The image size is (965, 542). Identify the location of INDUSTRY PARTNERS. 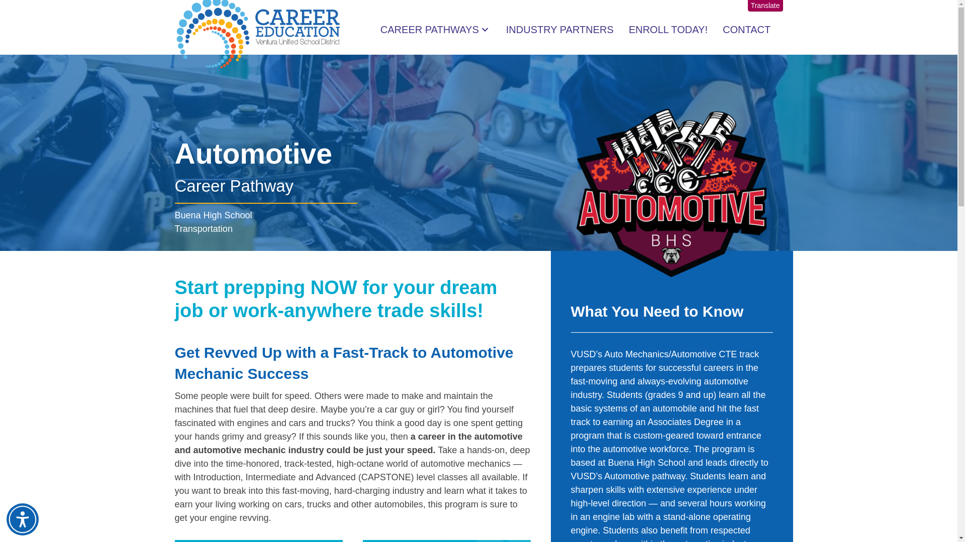
(559, 29).